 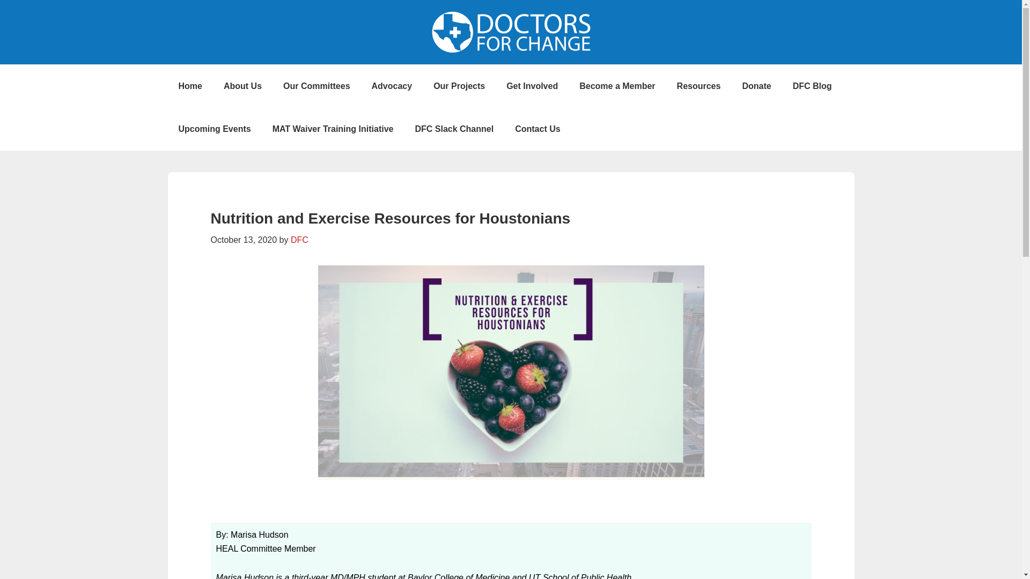 What do you see at coordinates (392, 86) in the screenshot?
I see `Advocacy` at bounding box center [392, 86].